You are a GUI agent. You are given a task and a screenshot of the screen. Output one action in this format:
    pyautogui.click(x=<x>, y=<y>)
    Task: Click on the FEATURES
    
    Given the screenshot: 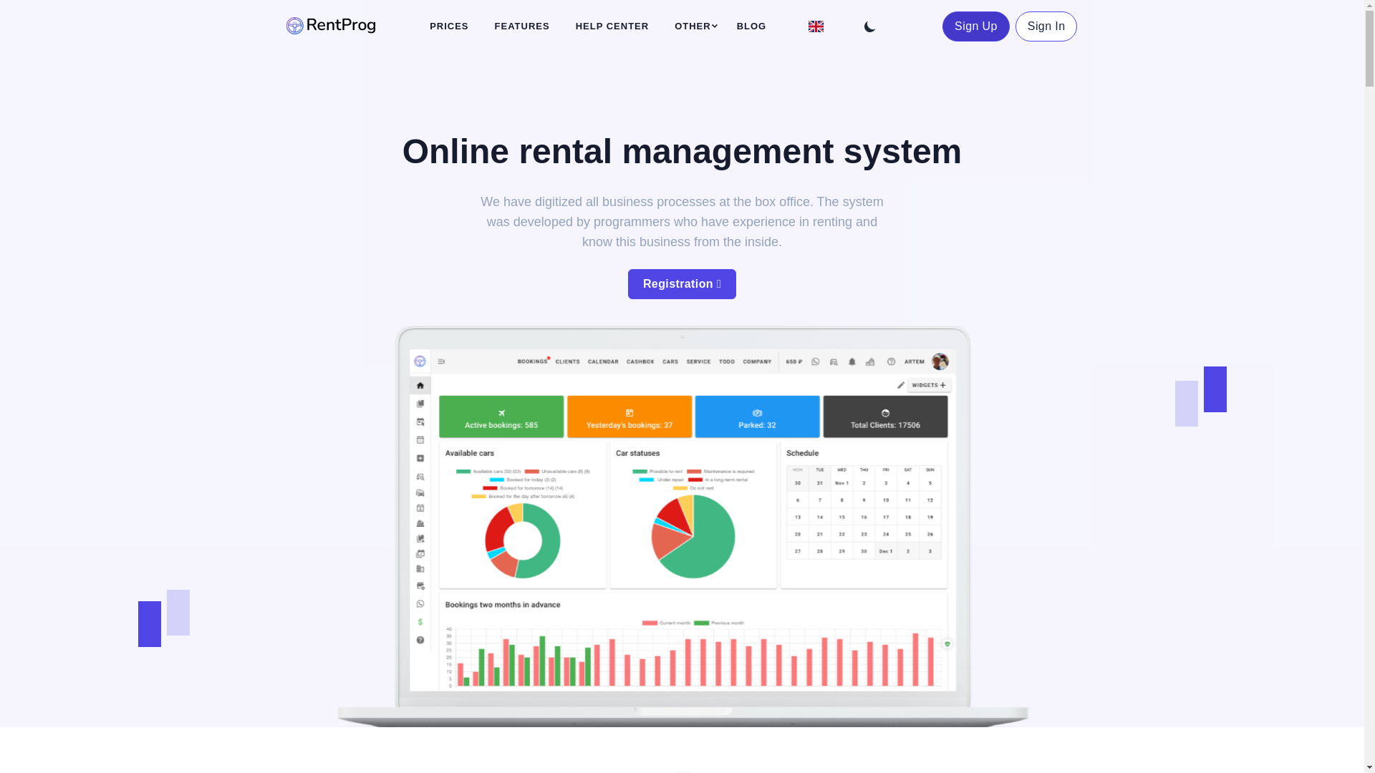 What is the action you would take?
    pyautogui.click(x=522, y=26)
    